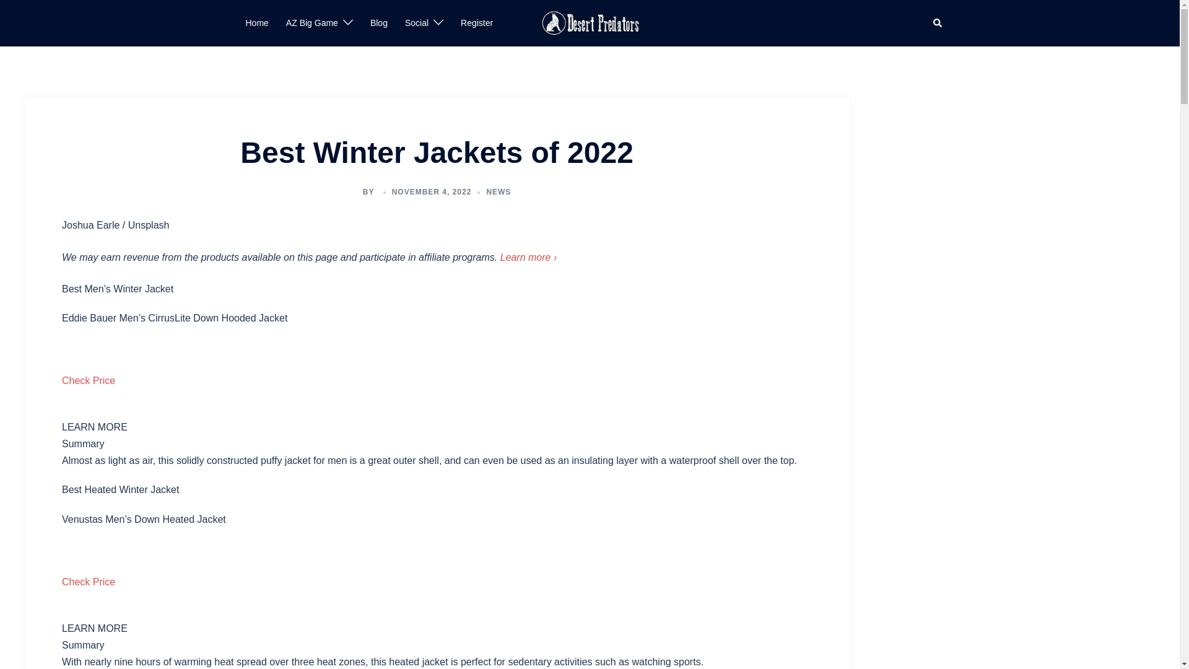  Describe the element at coordinates (590, 22) in the screenshot. I see `Desert Predators` at that location.